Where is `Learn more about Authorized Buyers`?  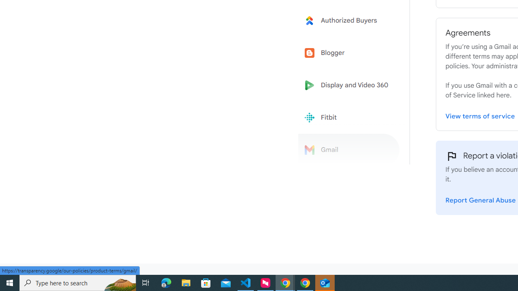 Learn more about Authorized Buyers is located at coordinates (349, 20).